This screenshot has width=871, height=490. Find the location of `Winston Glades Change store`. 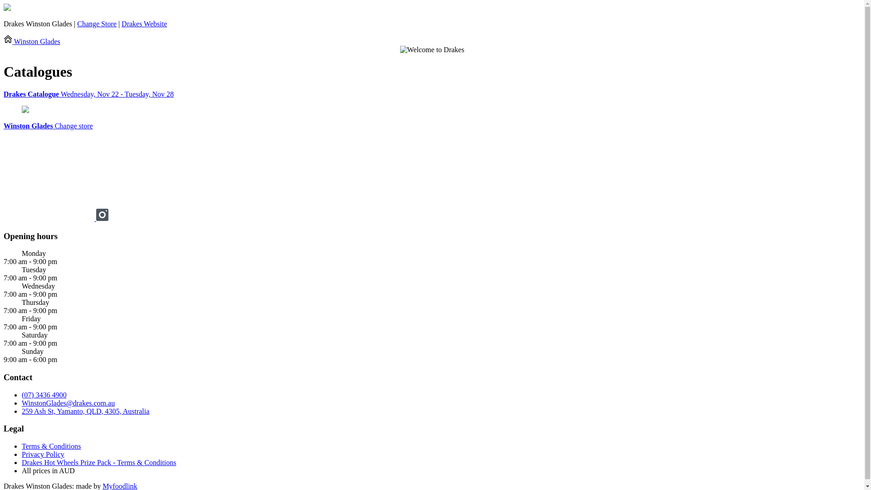

Winston Glades Change store is located at coordinates (48, 126).